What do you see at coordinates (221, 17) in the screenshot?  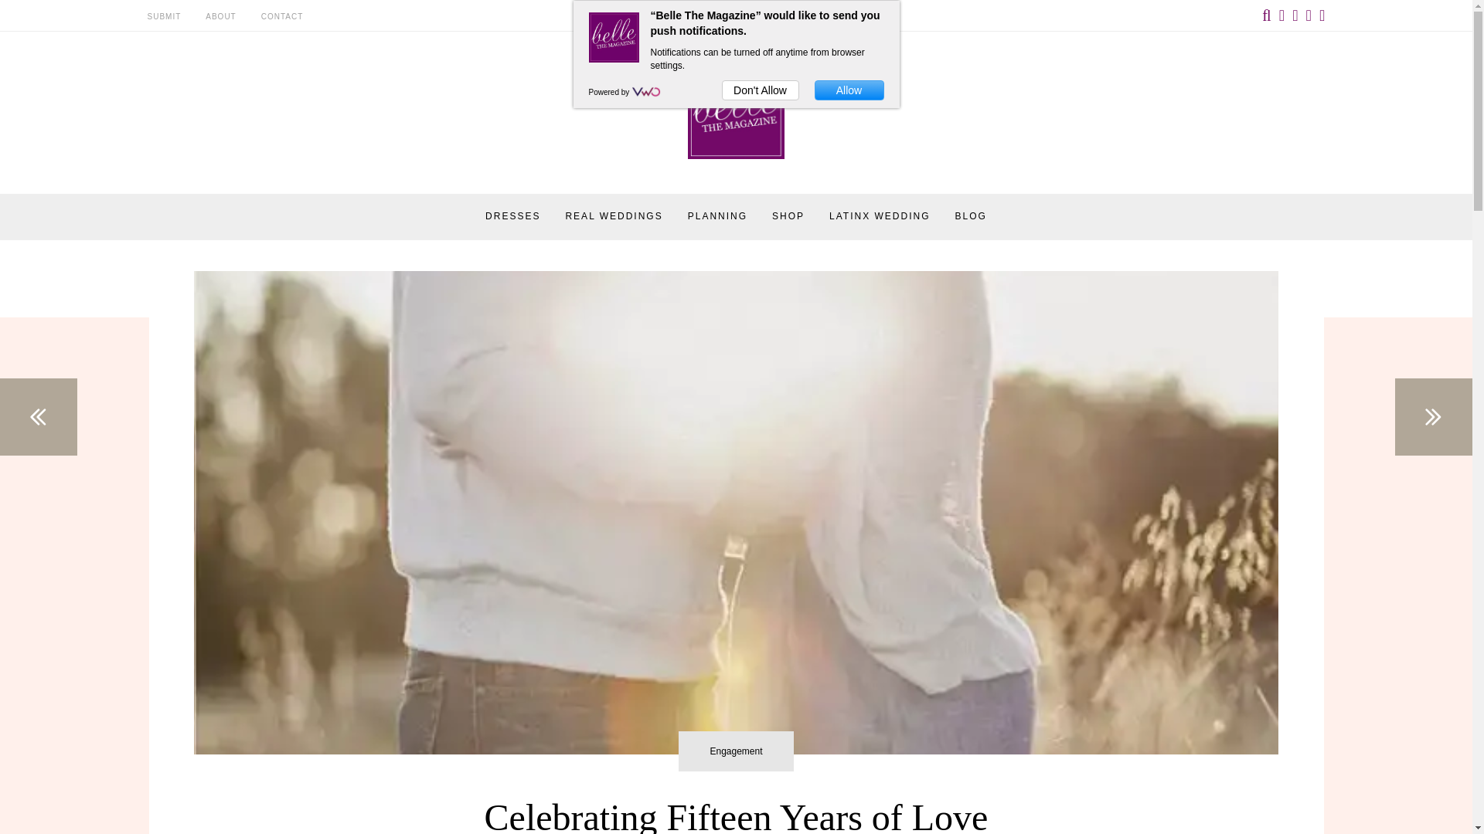 I see `ABOUT` at bounding box center [221, 17].